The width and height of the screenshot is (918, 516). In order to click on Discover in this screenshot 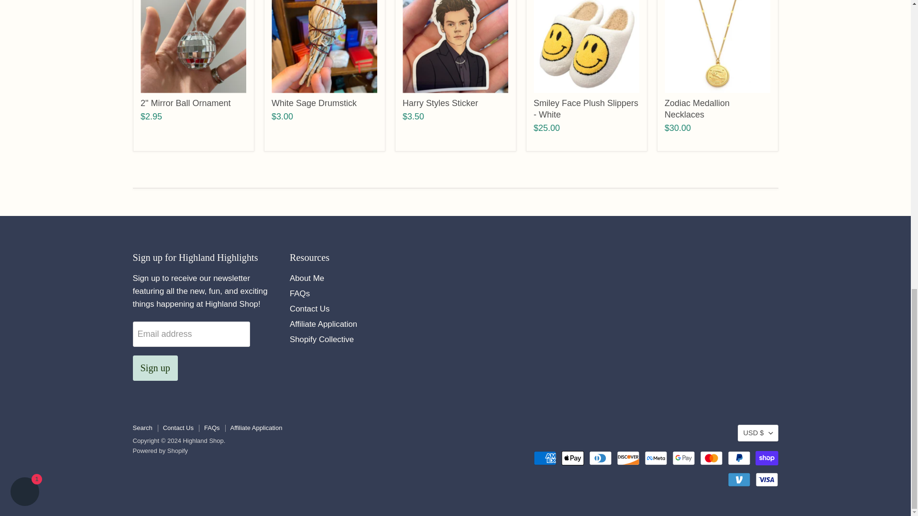, I will do `click(628, 458)`.